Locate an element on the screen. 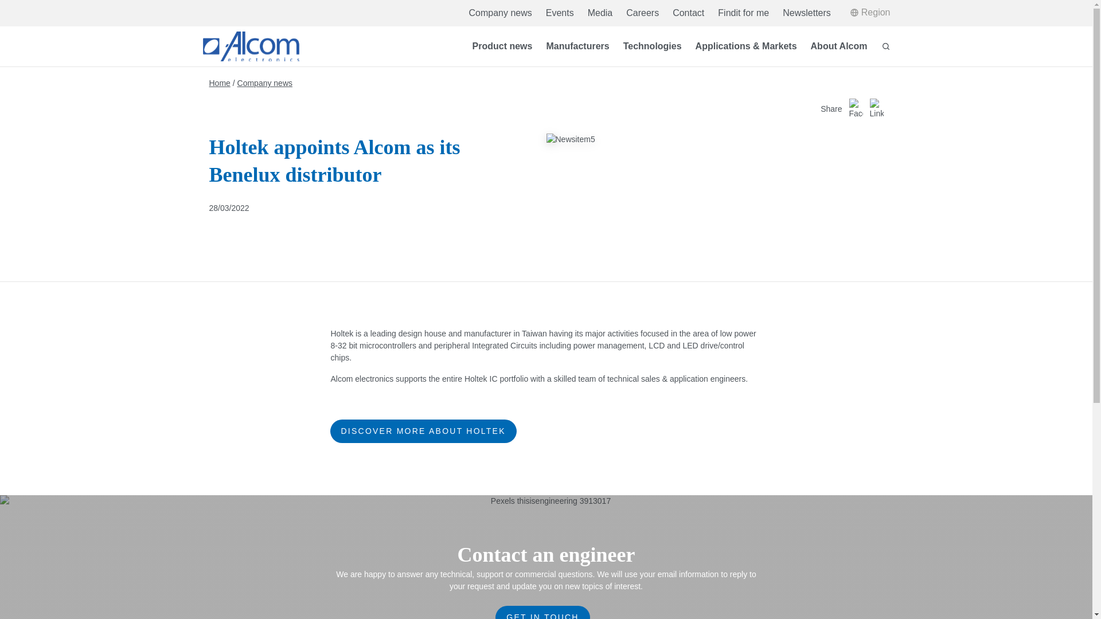  Events is located at coordinates (560, 13).